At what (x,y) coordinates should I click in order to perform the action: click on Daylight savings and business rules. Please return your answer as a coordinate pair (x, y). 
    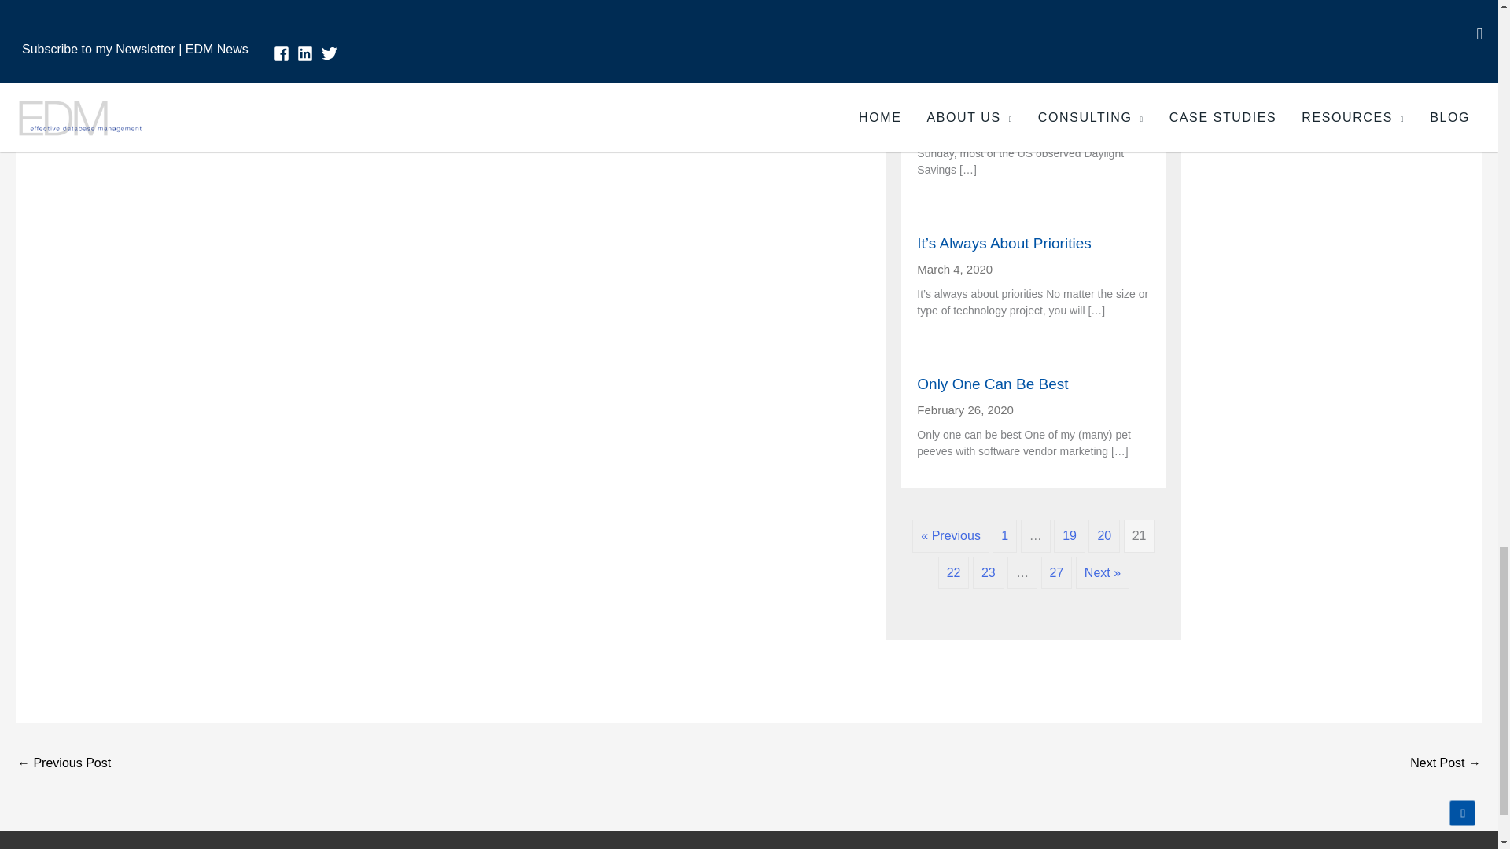
    Looking at the image, I should click on (1033, 79).